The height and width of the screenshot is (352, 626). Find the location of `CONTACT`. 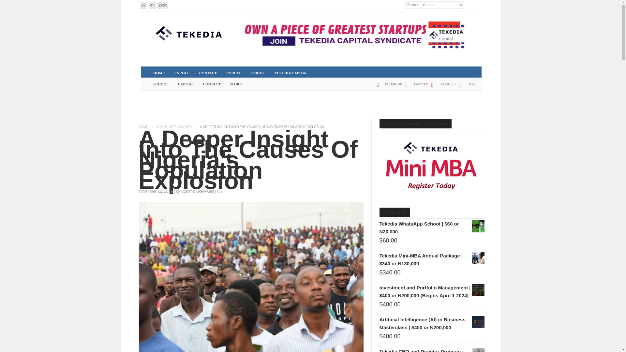

CONTACT is located at coordinates (208, 73).